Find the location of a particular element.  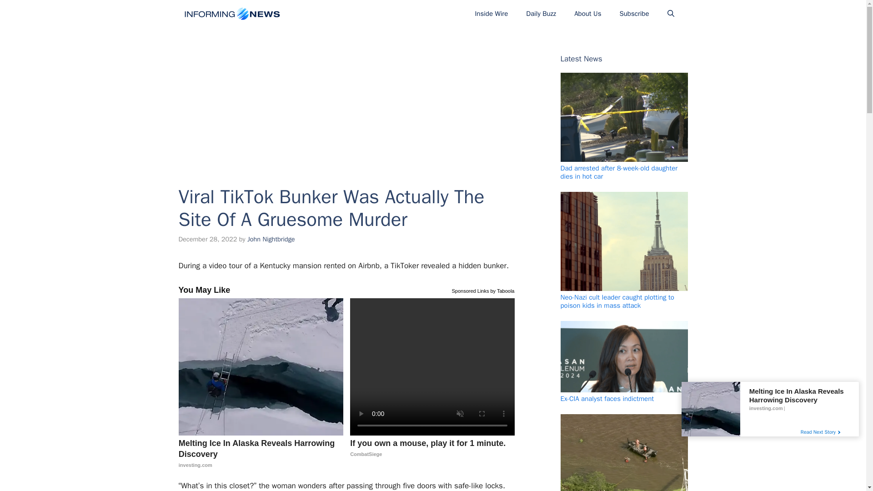

About Us is located at coordinates (587, 14).